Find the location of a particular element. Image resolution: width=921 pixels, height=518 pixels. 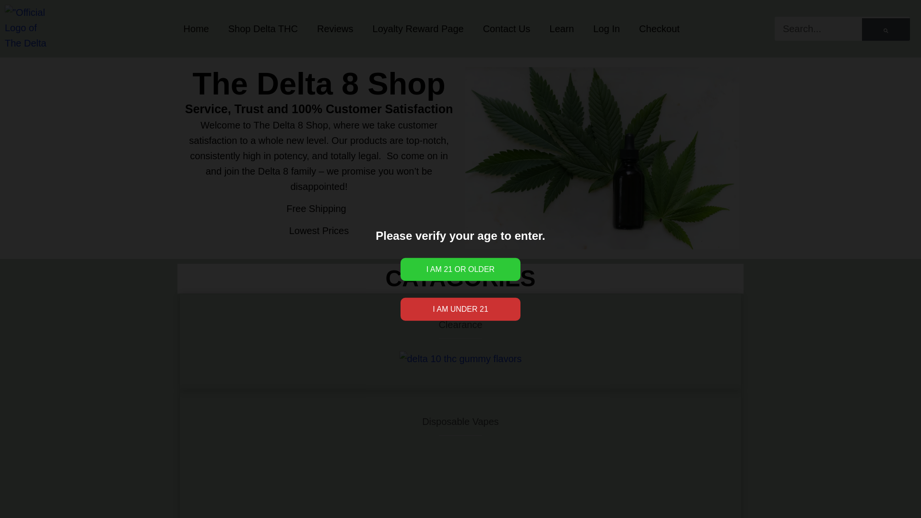

Clearance is located at coordinates (460, 324).